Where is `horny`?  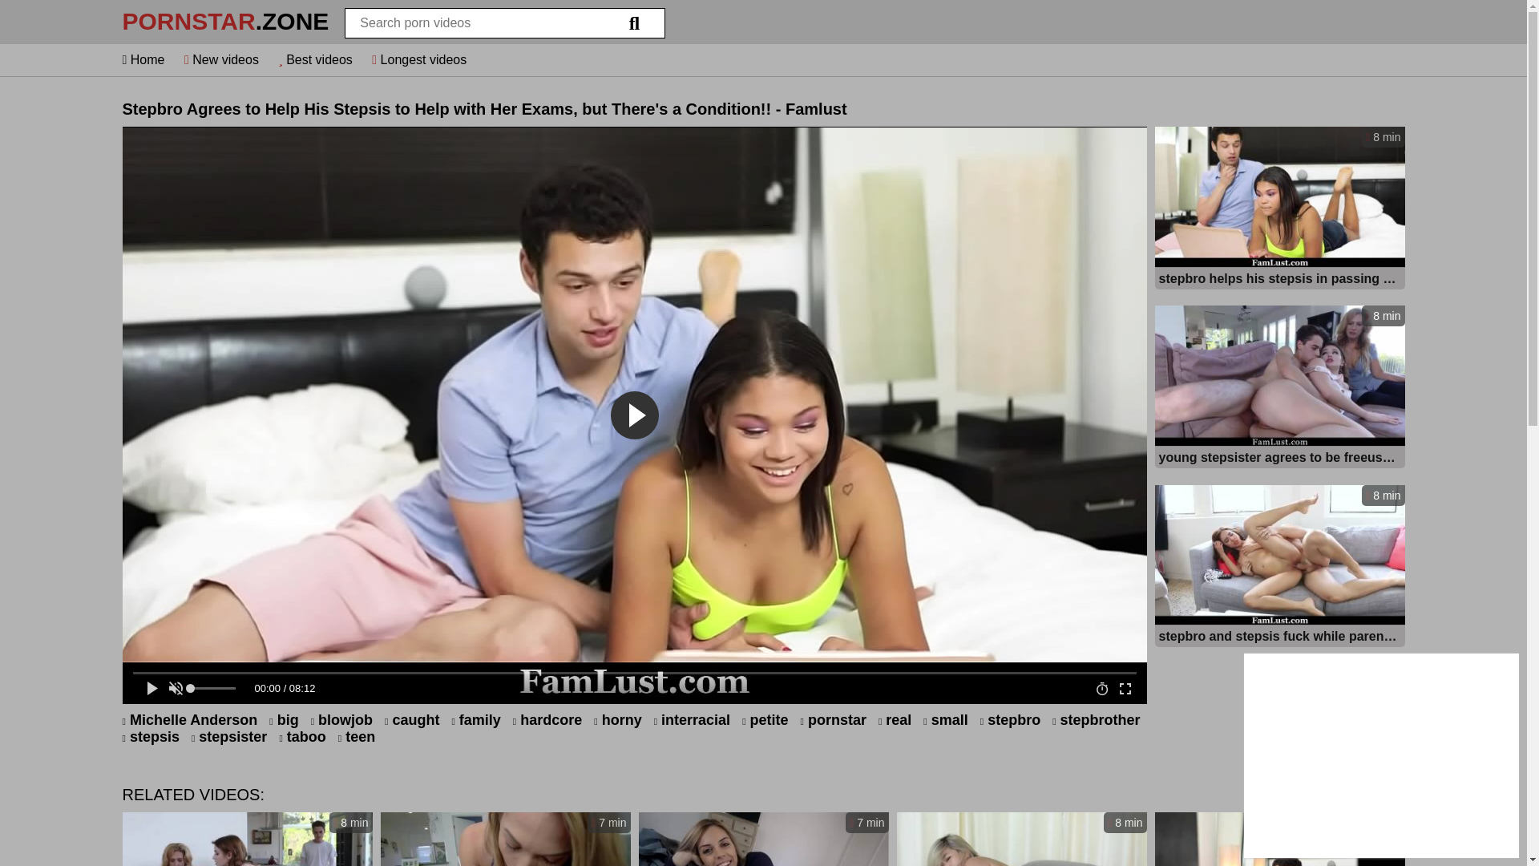
horny is located at coordinates (617, 720).